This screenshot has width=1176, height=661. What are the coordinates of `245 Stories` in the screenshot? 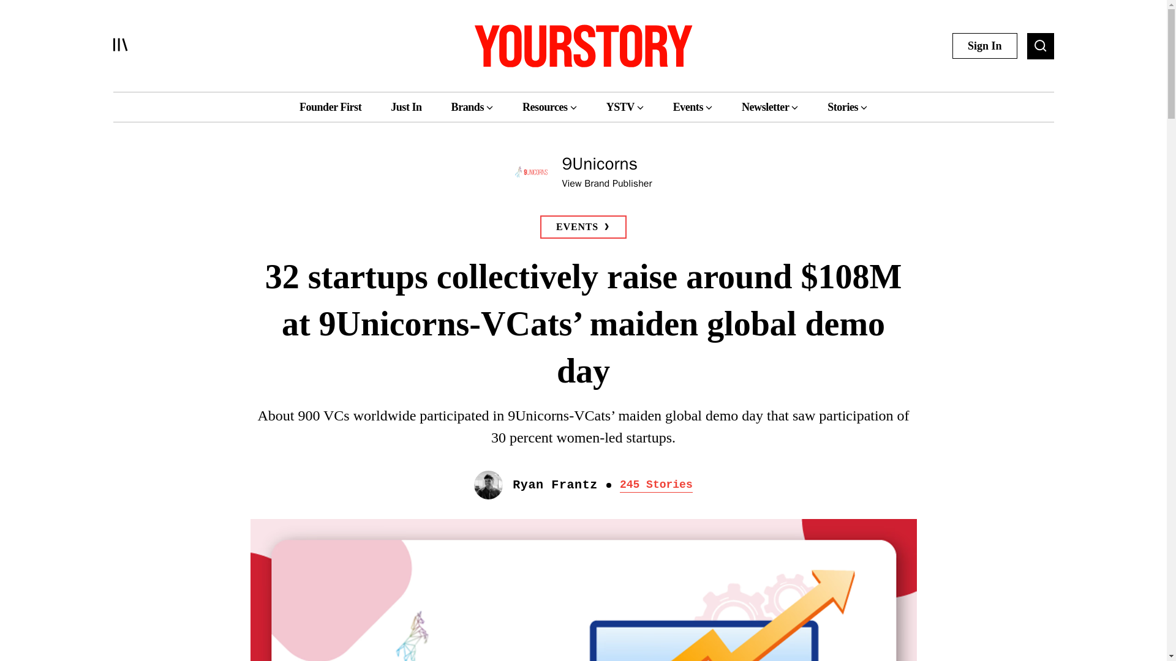 It's located at (655, 484).